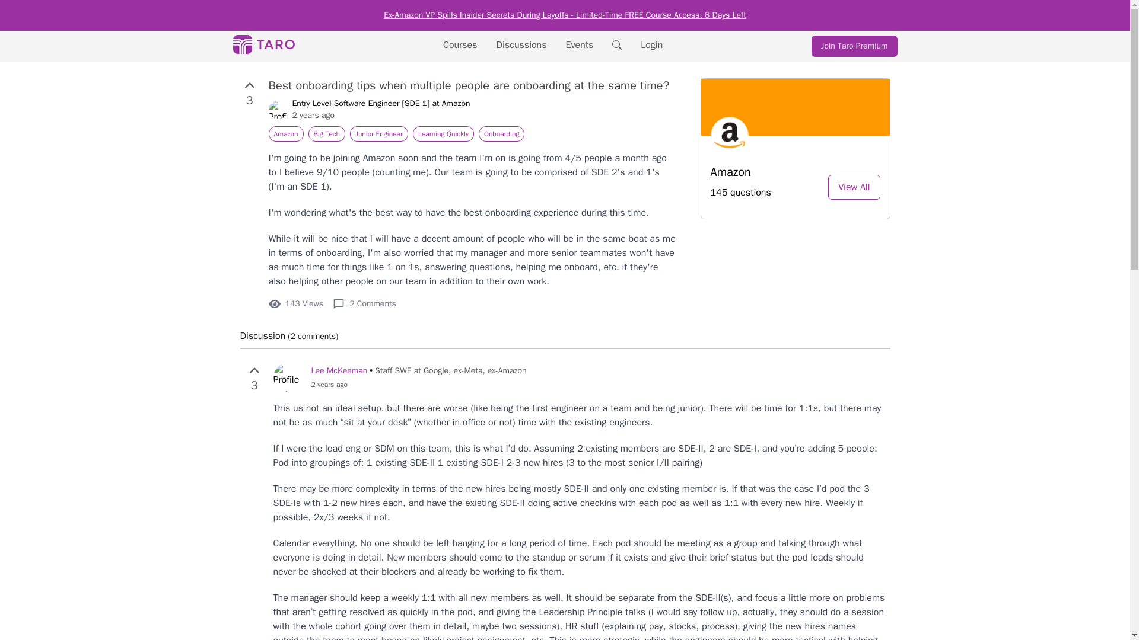  I want to click on View All, so click(853, 187).